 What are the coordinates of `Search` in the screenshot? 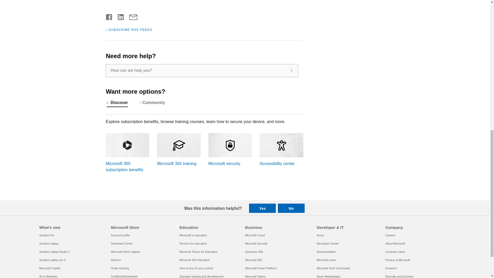 It's located at (292, 71).